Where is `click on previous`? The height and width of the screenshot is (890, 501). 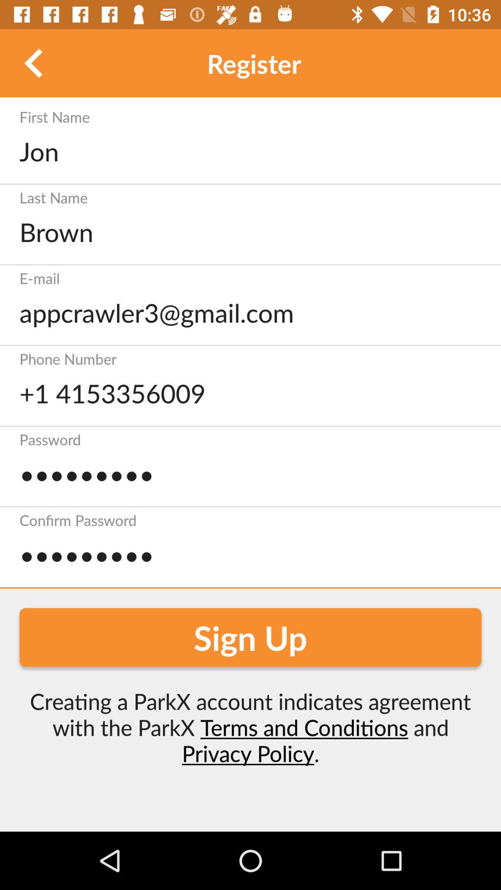
click on previous is located at coordinates (34, 63).